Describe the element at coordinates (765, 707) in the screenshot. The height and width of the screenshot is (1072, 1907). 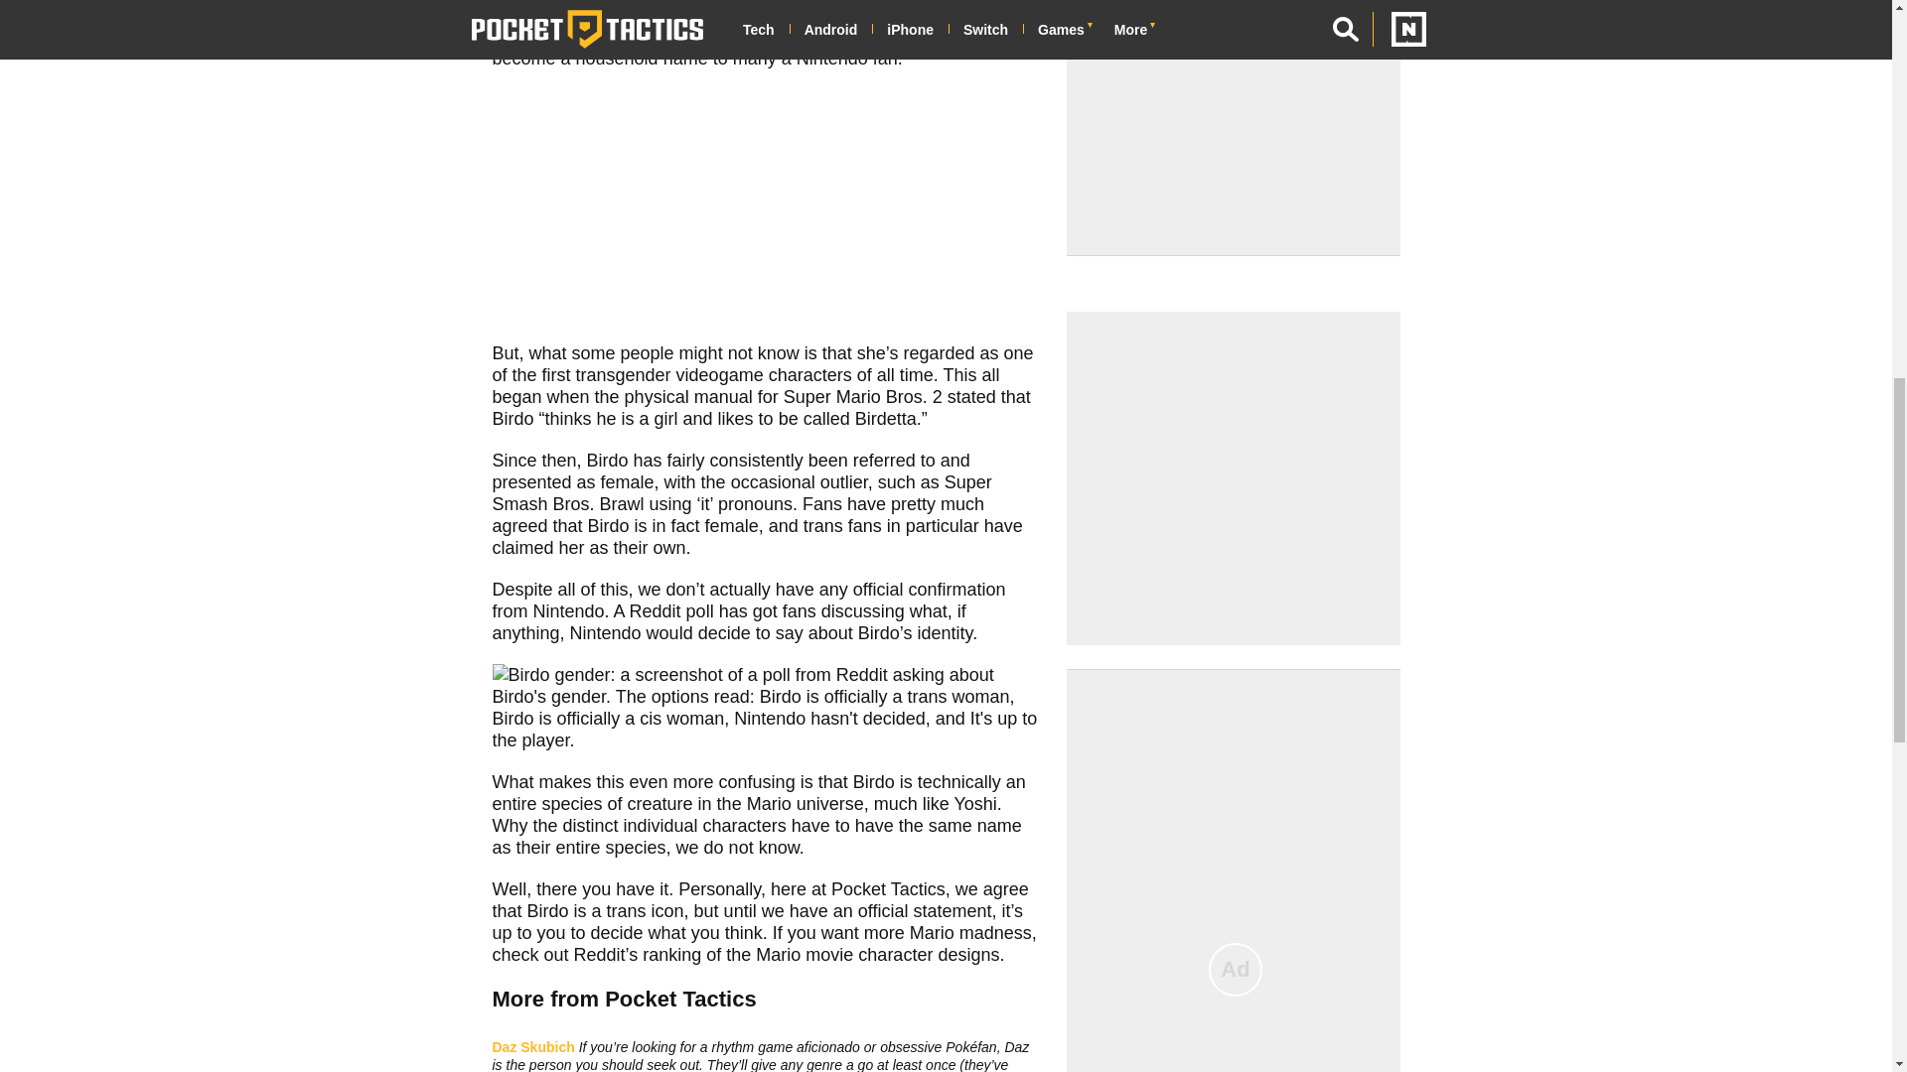
I see `birdo gender poll` at that location.